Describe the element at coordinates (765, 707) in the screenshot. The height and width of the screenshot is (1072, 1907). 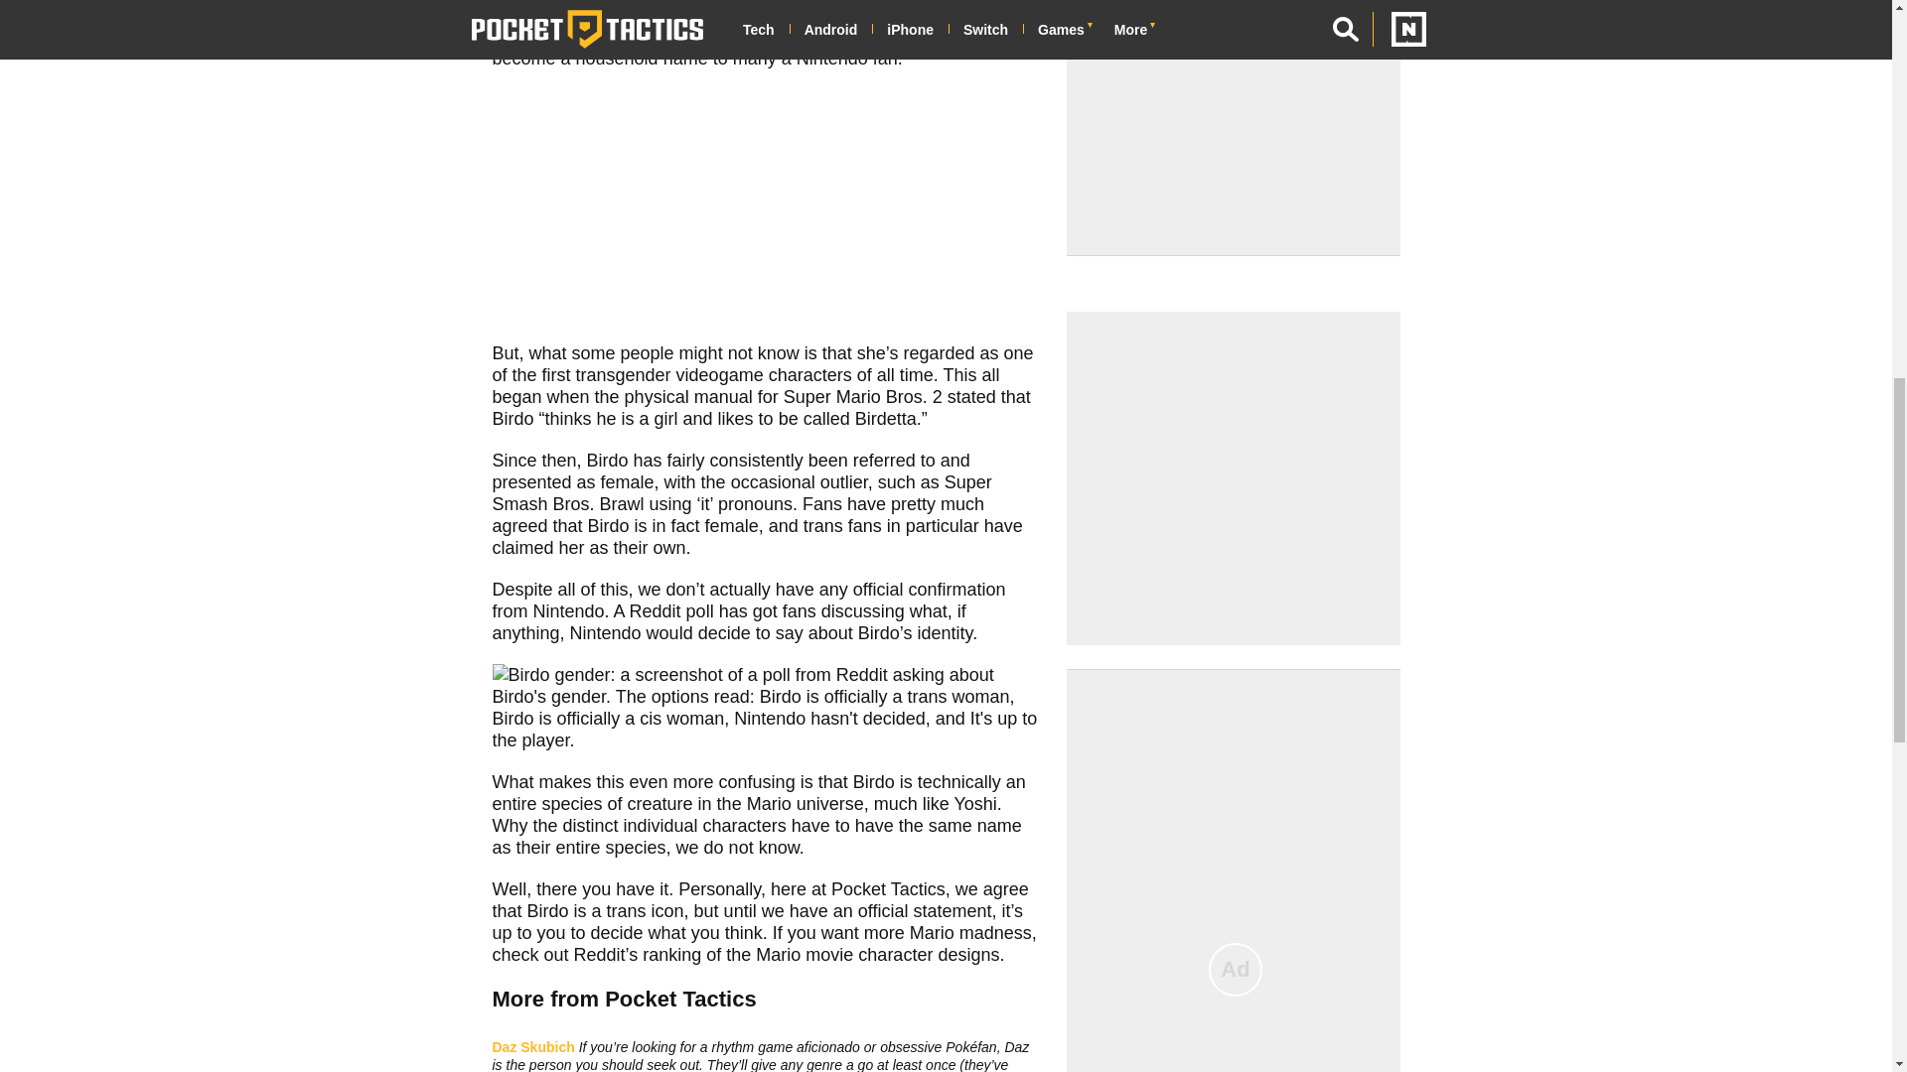
I see `birdo gender poll` at that location.